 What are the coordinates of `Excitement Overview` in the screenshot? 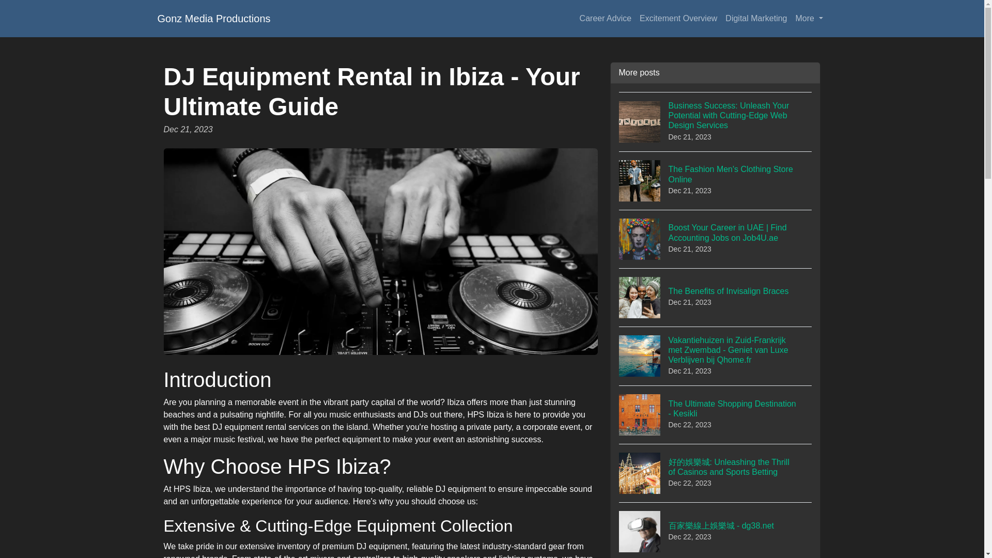 It's located at (606, 19).